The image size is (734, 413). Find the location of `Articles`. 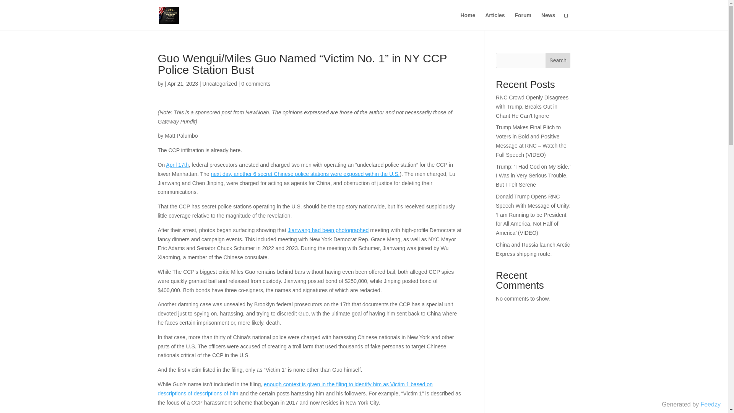

Articles is located at coordinates (495, 21).